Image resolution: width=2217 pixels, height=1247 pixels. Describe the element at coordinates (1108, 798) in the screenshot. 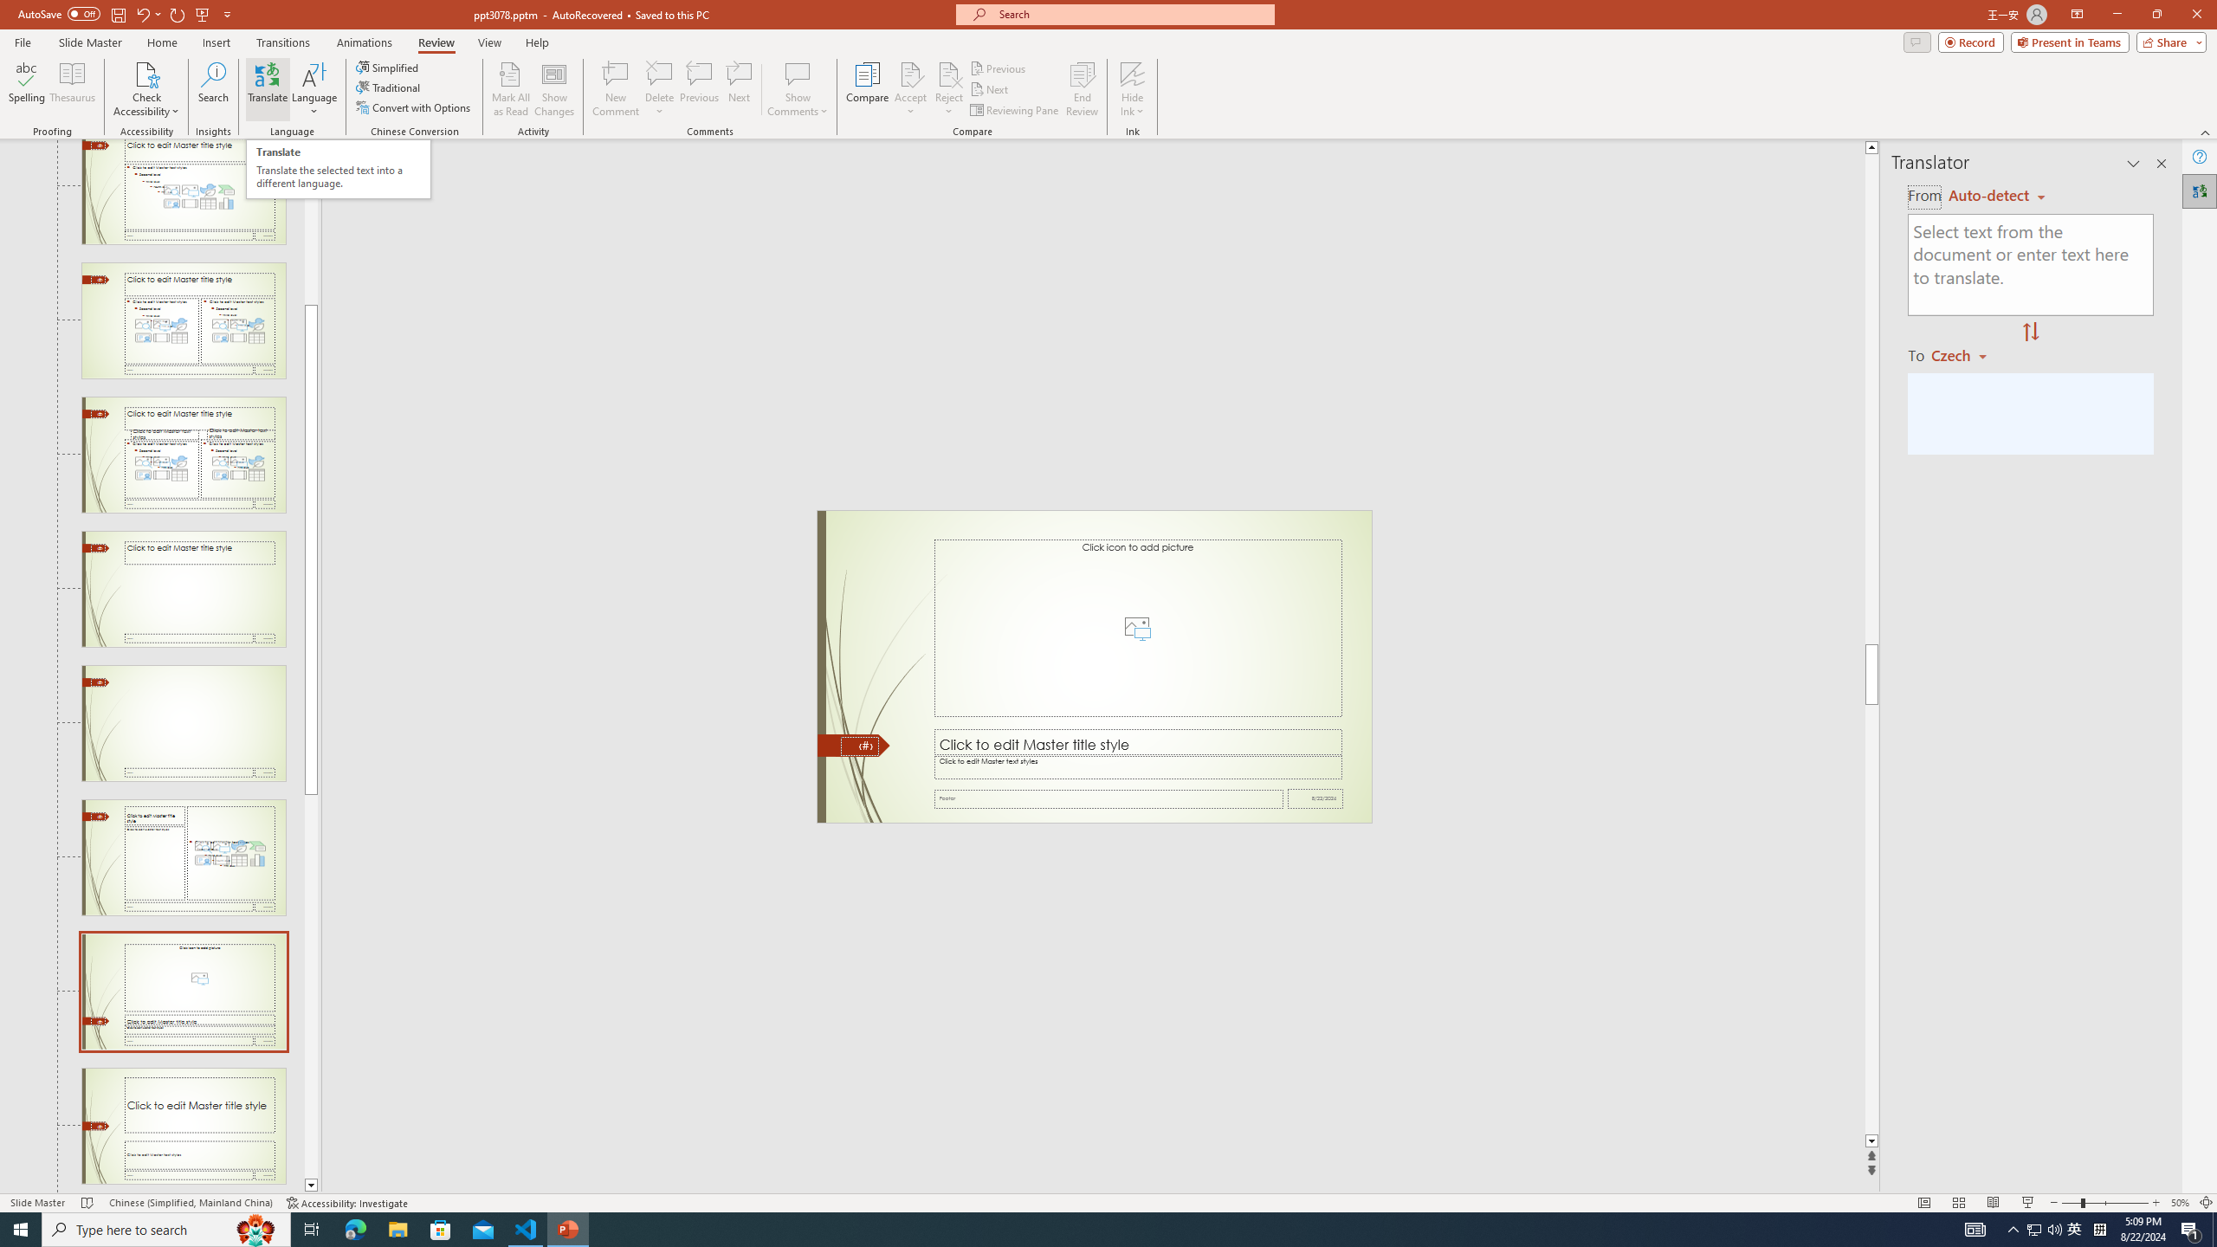

I see `Footer` at that location.